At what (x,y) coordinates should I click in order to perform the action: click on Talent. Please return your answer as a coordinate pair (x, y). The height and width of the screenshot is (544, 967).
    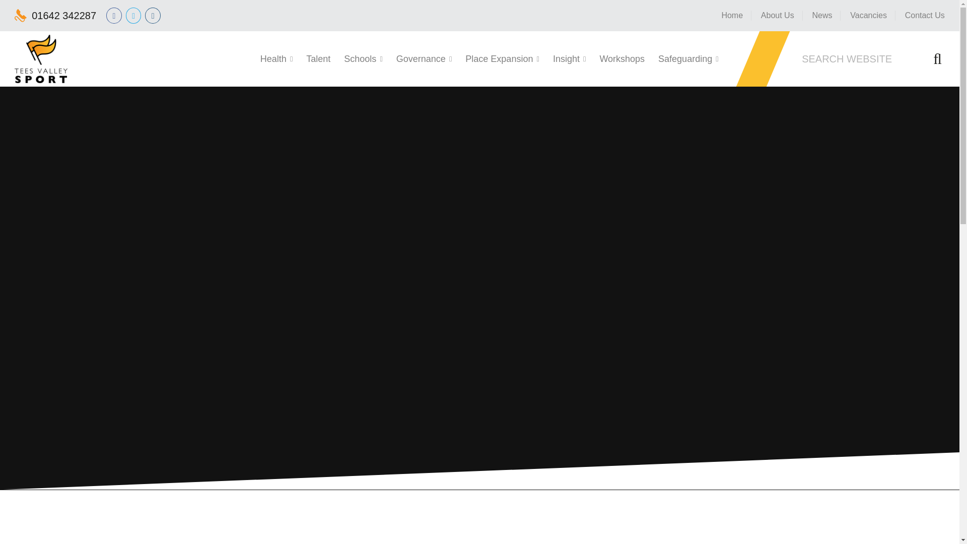
    Looking at the image, I should click on (318, 58).